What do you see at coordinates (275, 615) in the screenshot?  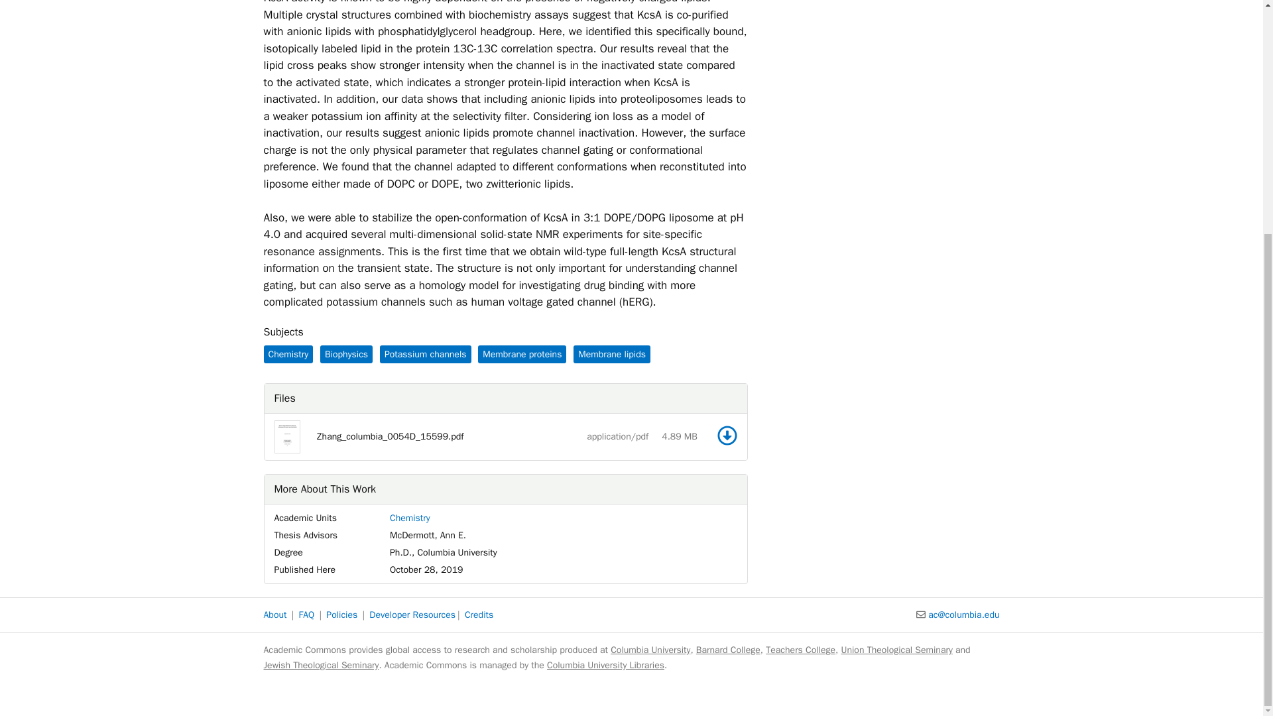 I see `About` at bounding box center [275, 615].